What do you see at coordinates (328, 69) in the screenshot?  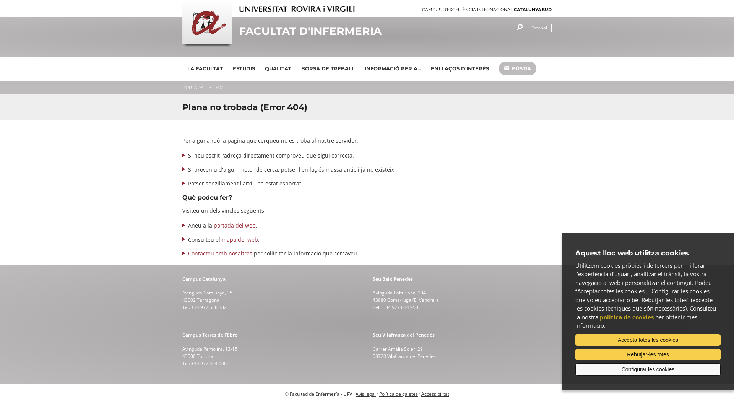 I see `BORSA DE TREBALL` at bounding box center [328, 69].